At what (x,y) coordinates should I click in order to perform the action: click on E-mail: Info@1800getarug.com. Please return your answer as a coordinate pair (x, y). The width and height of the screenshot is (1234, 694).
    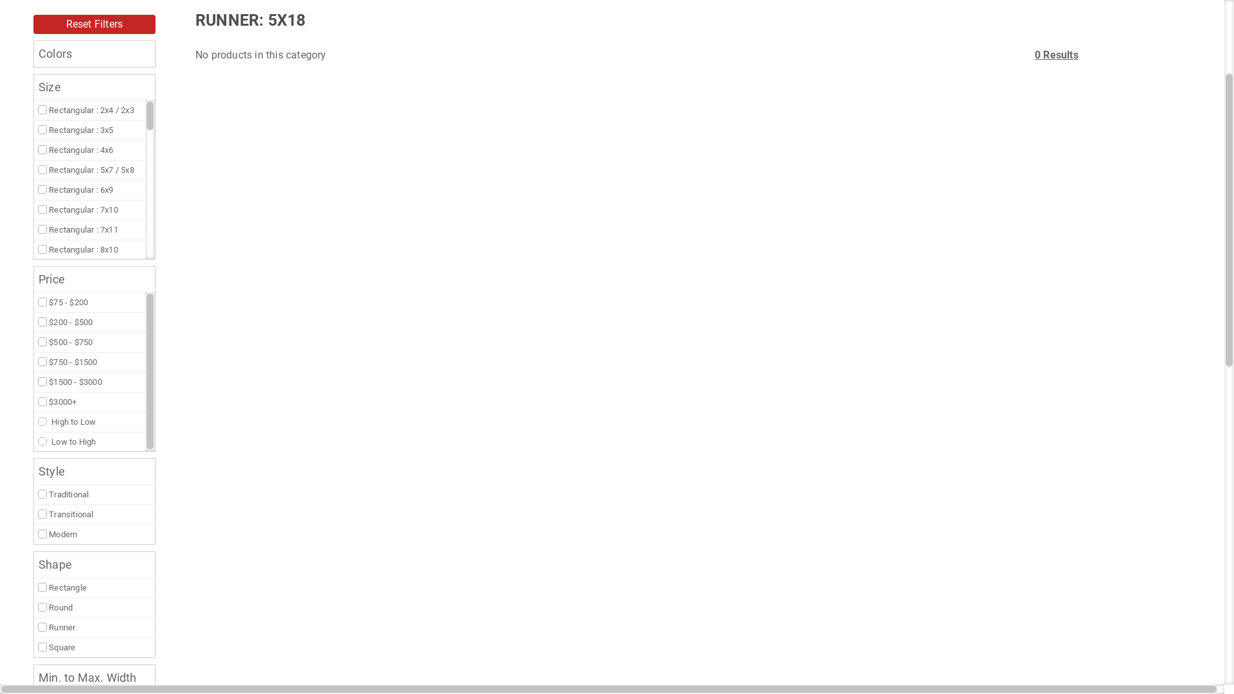
    Looking at the image, I should click on (1076, 75).